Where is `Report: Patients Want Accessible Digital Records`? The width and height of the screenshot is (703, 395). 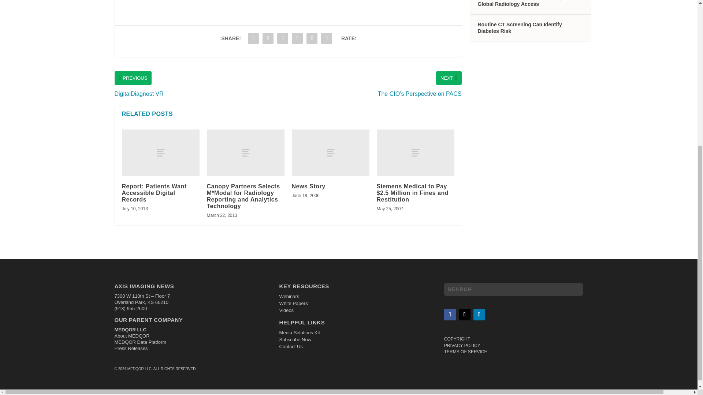
Report: Patients Want Accessible Digital Records is located at coordinates (154, 193).